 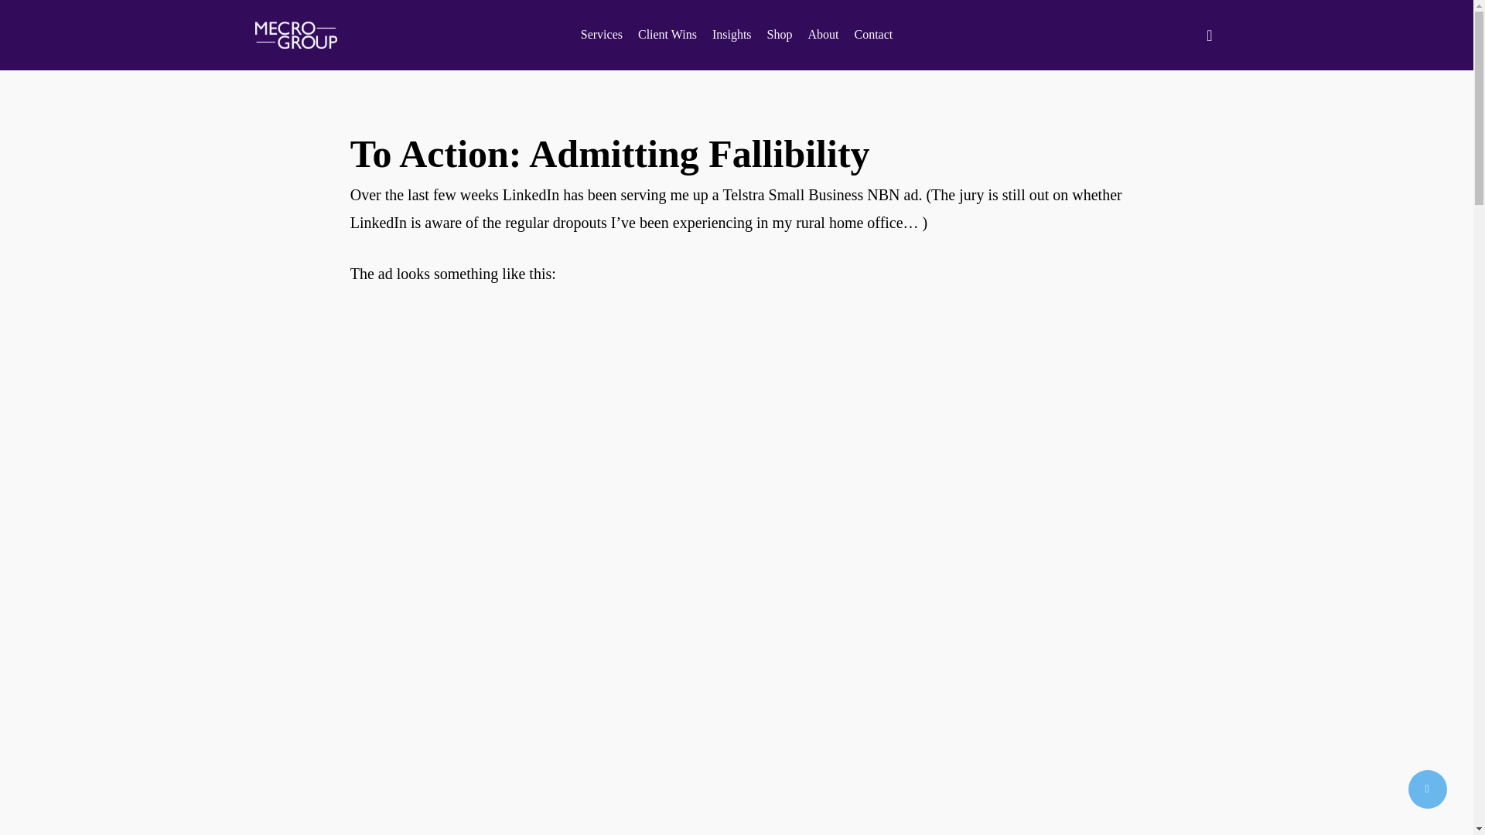 What do you see at coordinates (667, 34) in the screenshot?
I see `Client Wins` at bounding box center [667, 34].